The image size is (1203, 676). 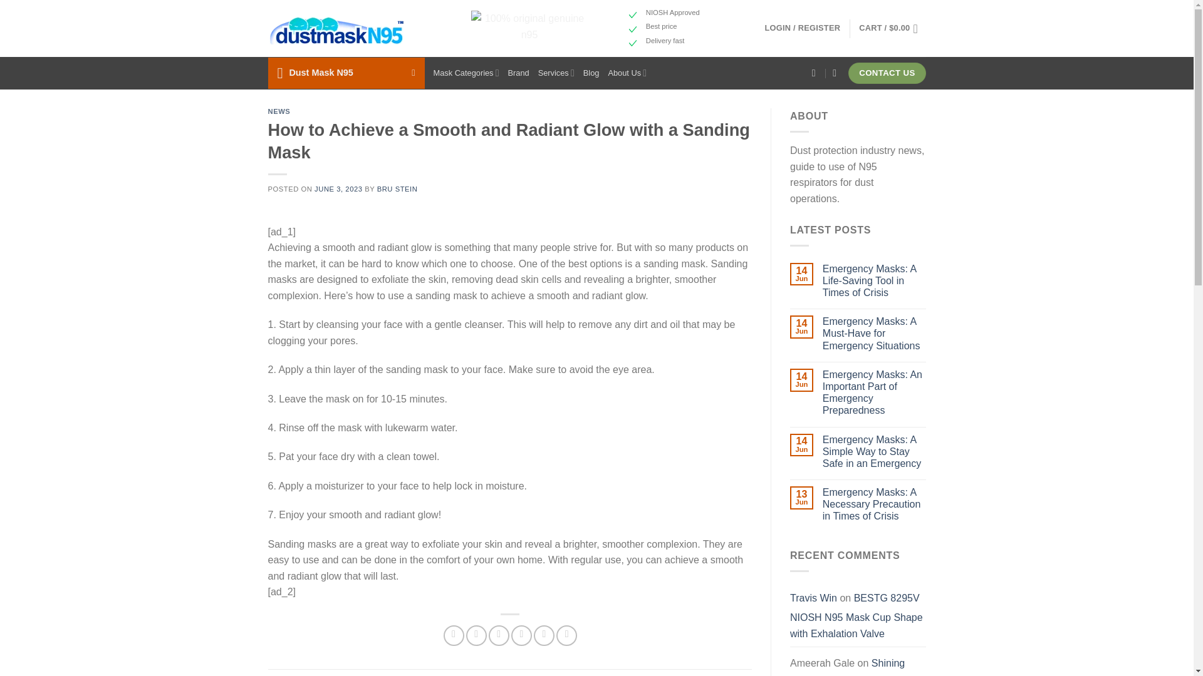 I want to click on Share on Facebook, so click(x=454, y=636).